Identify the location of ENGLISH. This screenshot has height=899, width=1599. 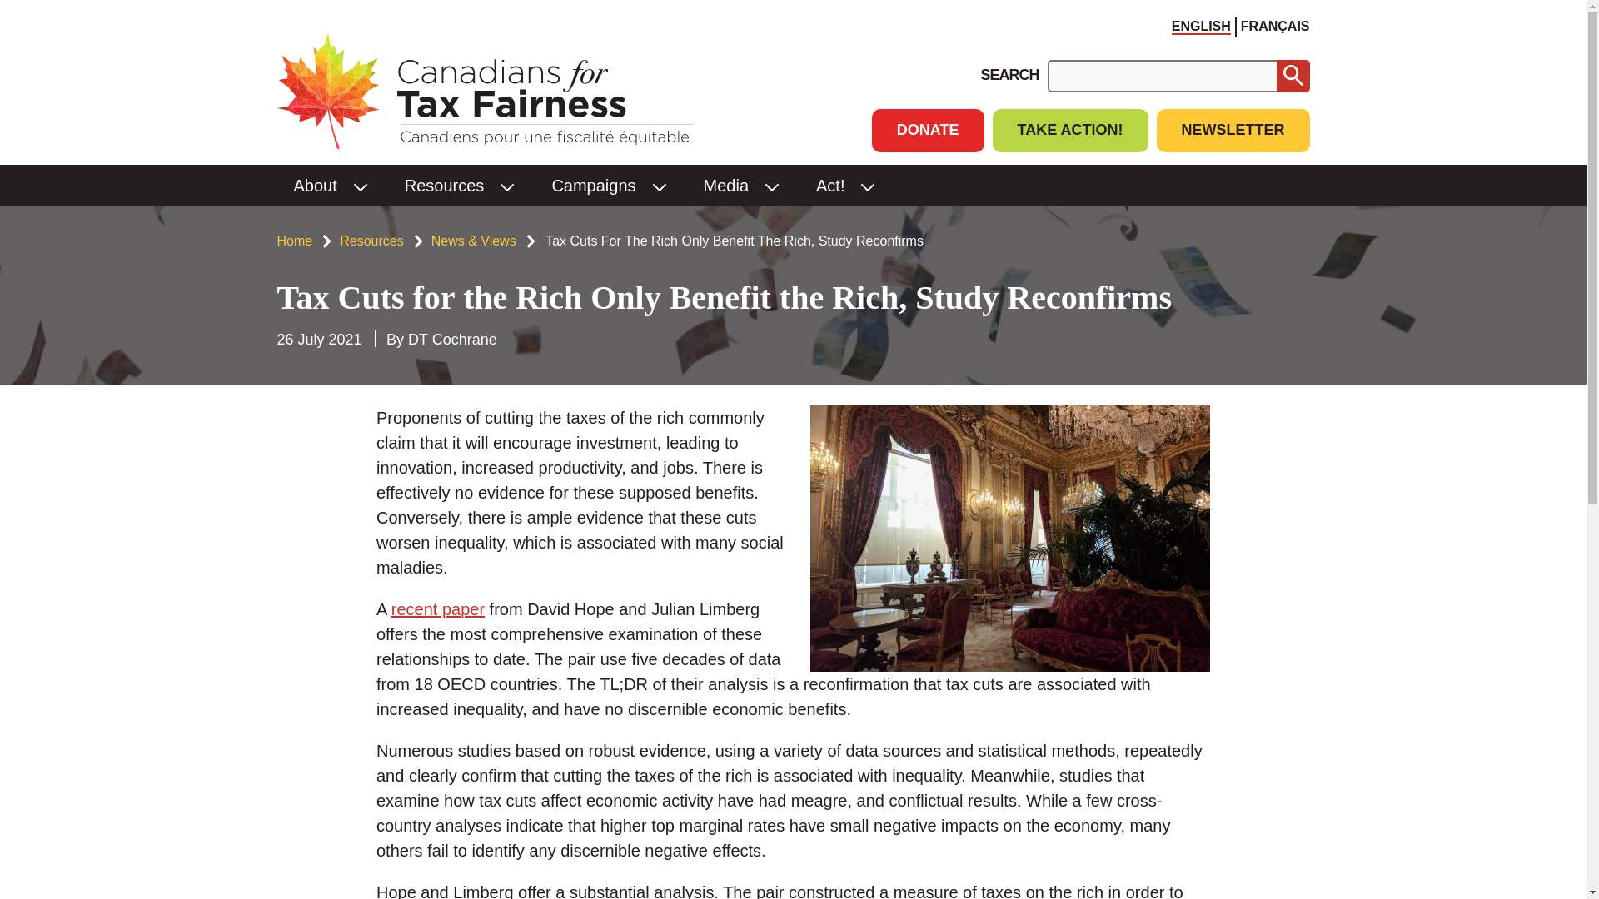
(1201, 27).